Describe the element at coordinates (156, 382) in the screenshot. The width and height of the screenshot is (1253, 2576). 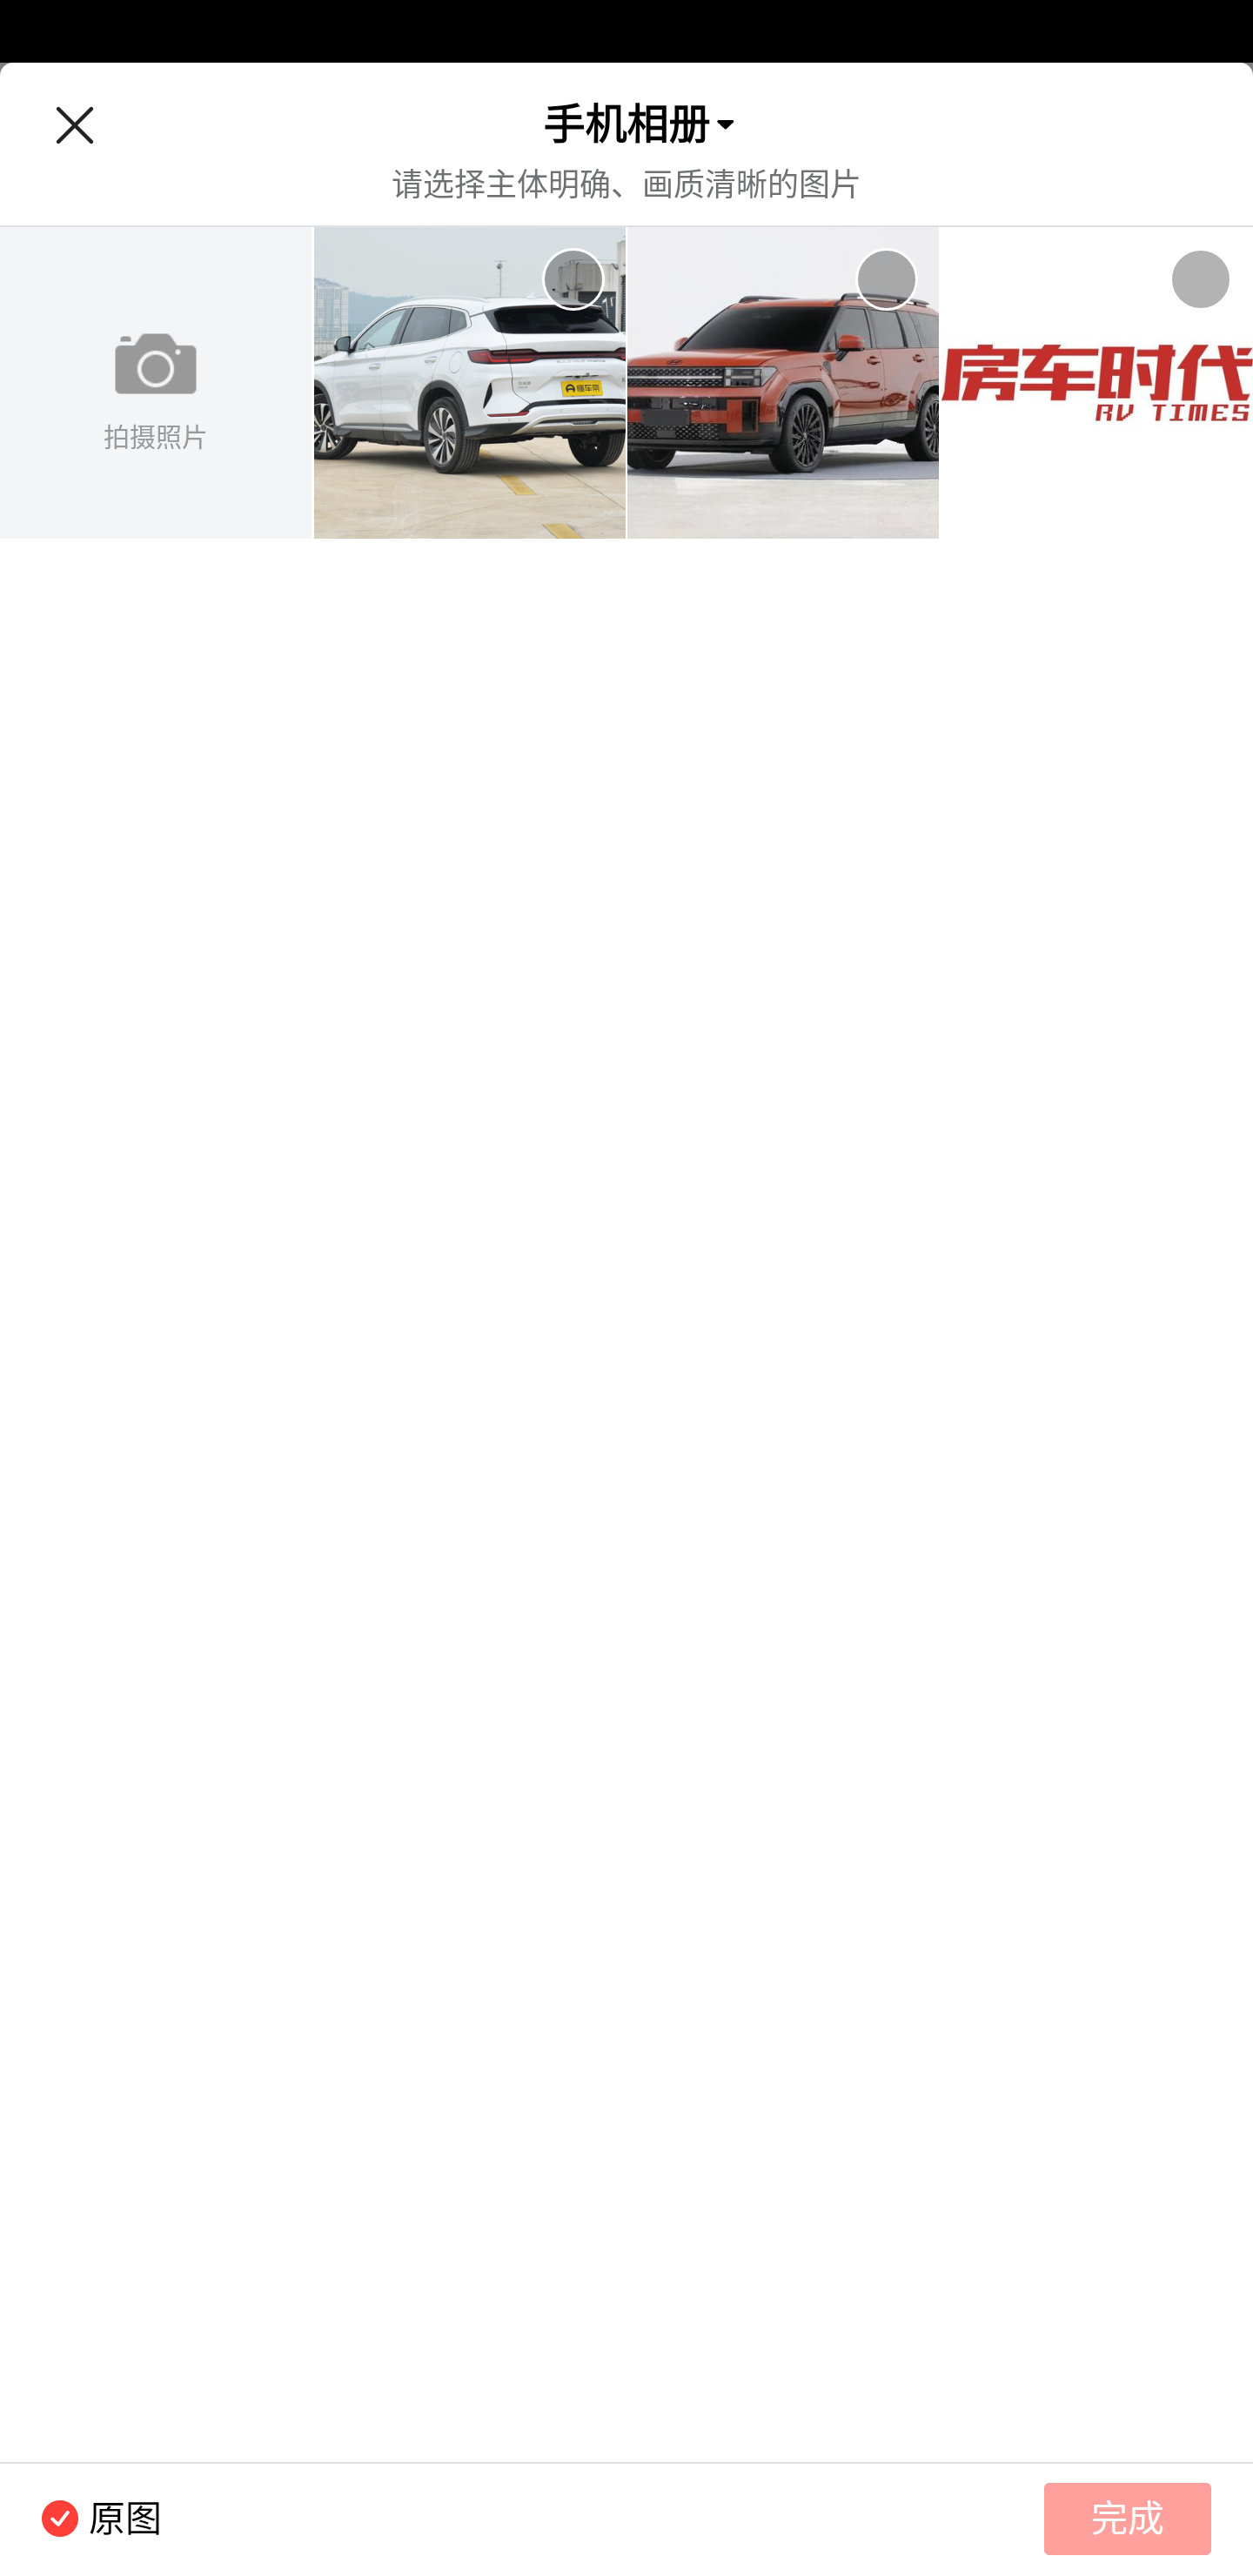
I see `拍摄照片` at that location.